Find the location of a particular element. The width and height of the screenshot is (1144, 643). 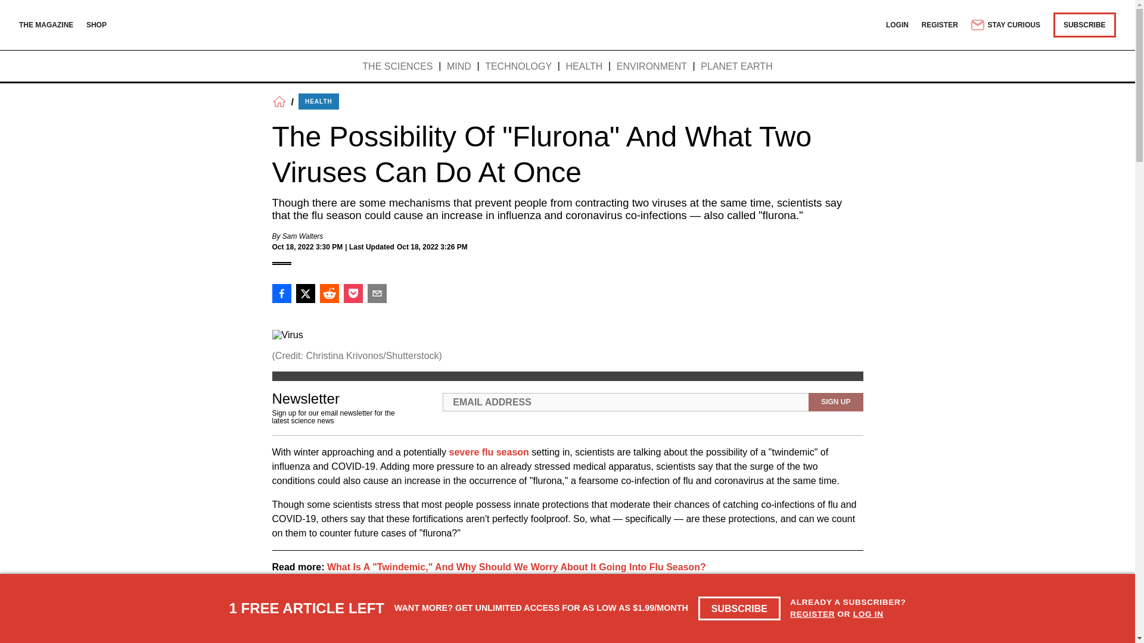

SHOP is located at coordinates (97, 24).